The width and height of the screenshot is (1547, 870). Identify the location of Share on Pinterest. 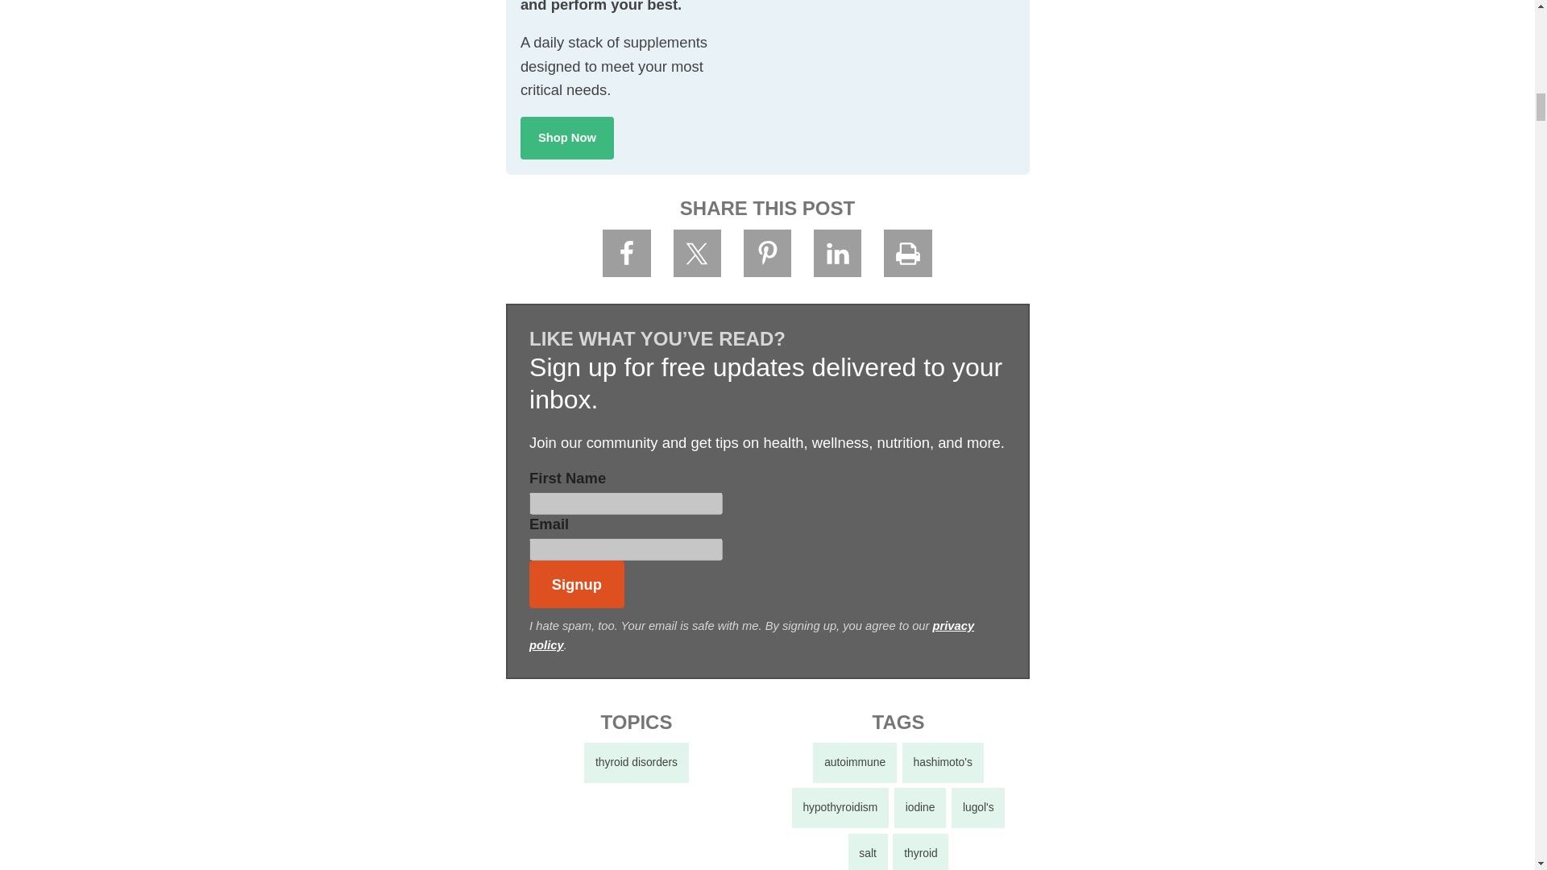
(768, 253).